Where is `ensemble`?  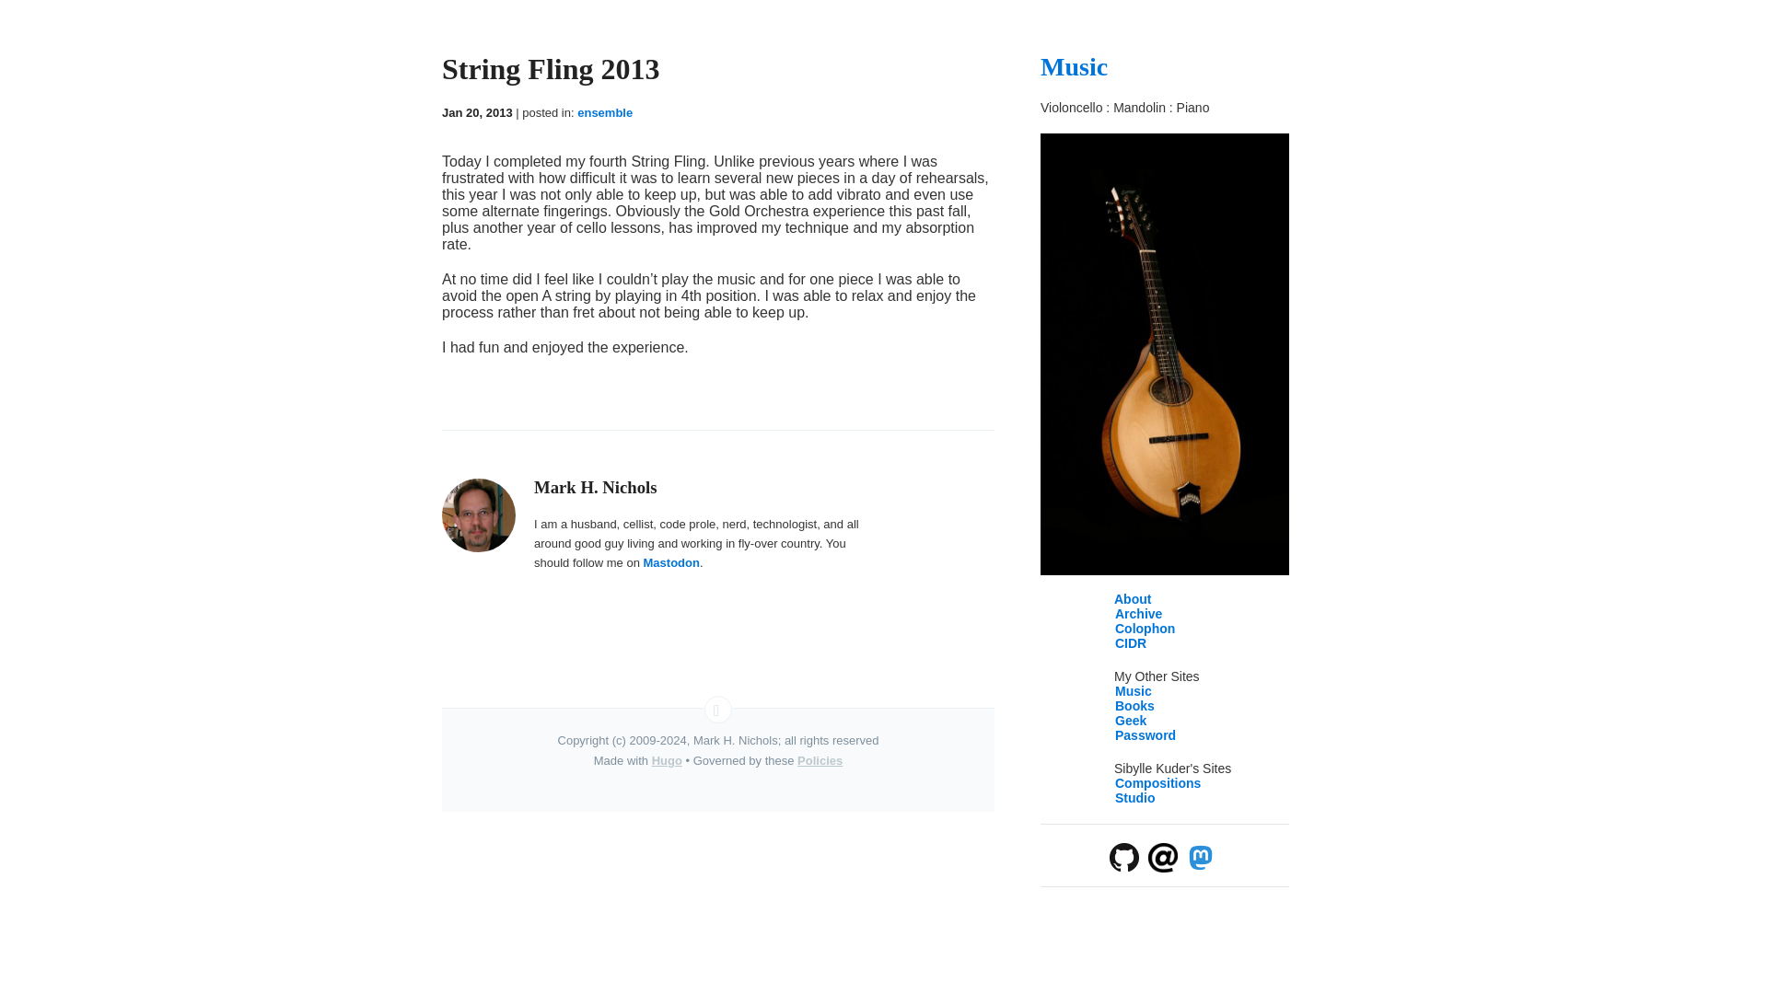 ensemble is located at coordinates (605, 112).